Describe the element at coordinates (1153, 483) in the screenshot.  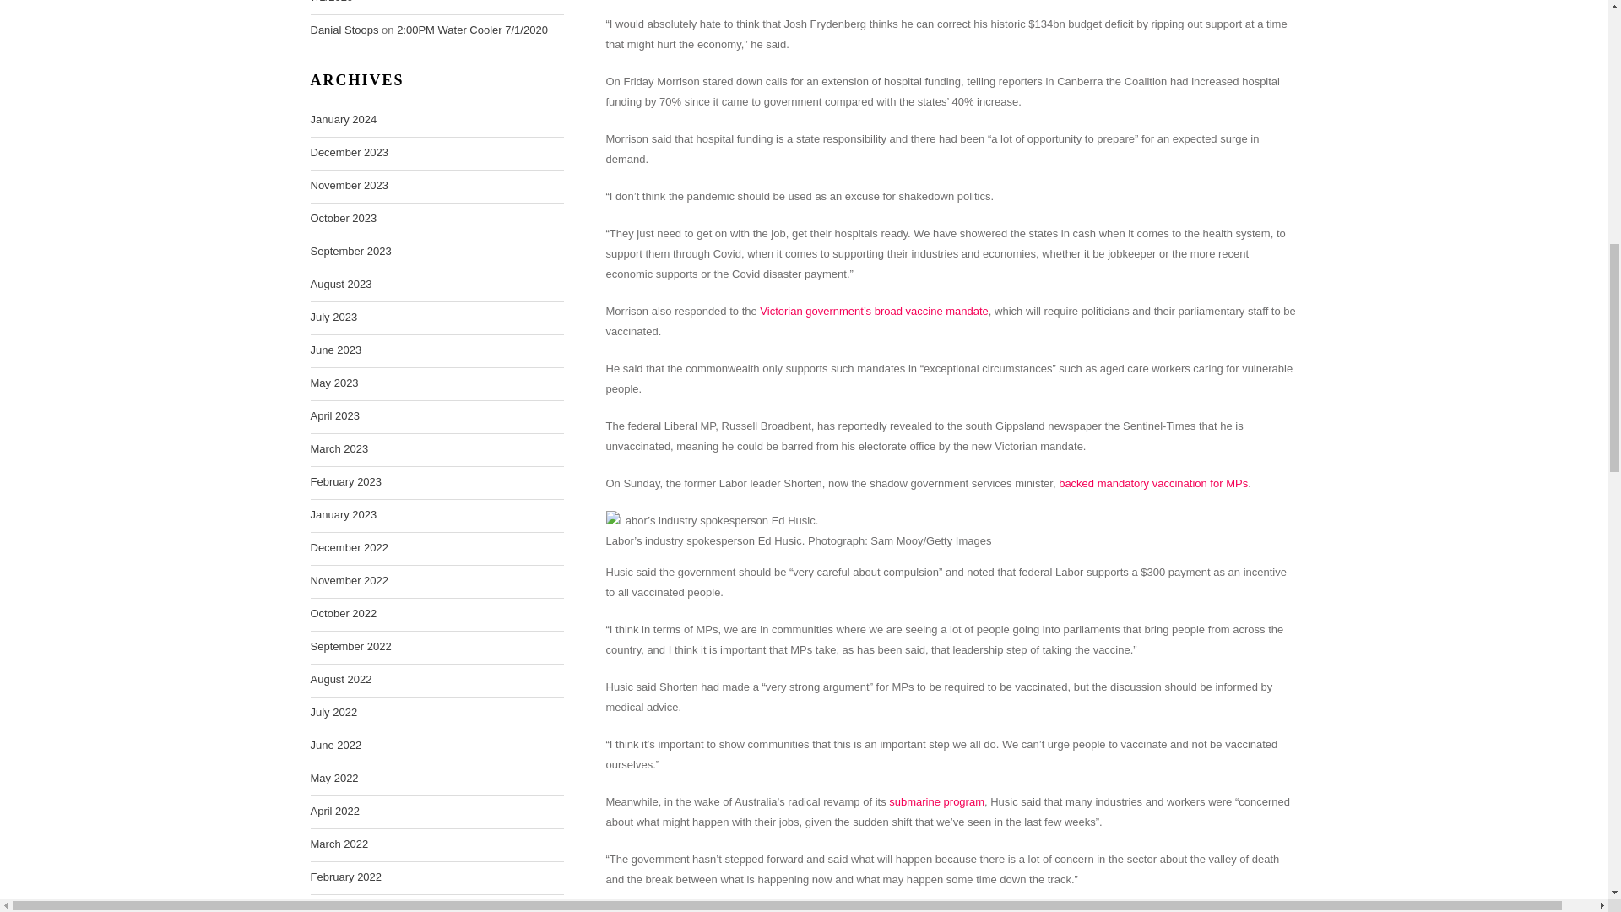
I see `backed mandatory vaccination for MPs` at that location.